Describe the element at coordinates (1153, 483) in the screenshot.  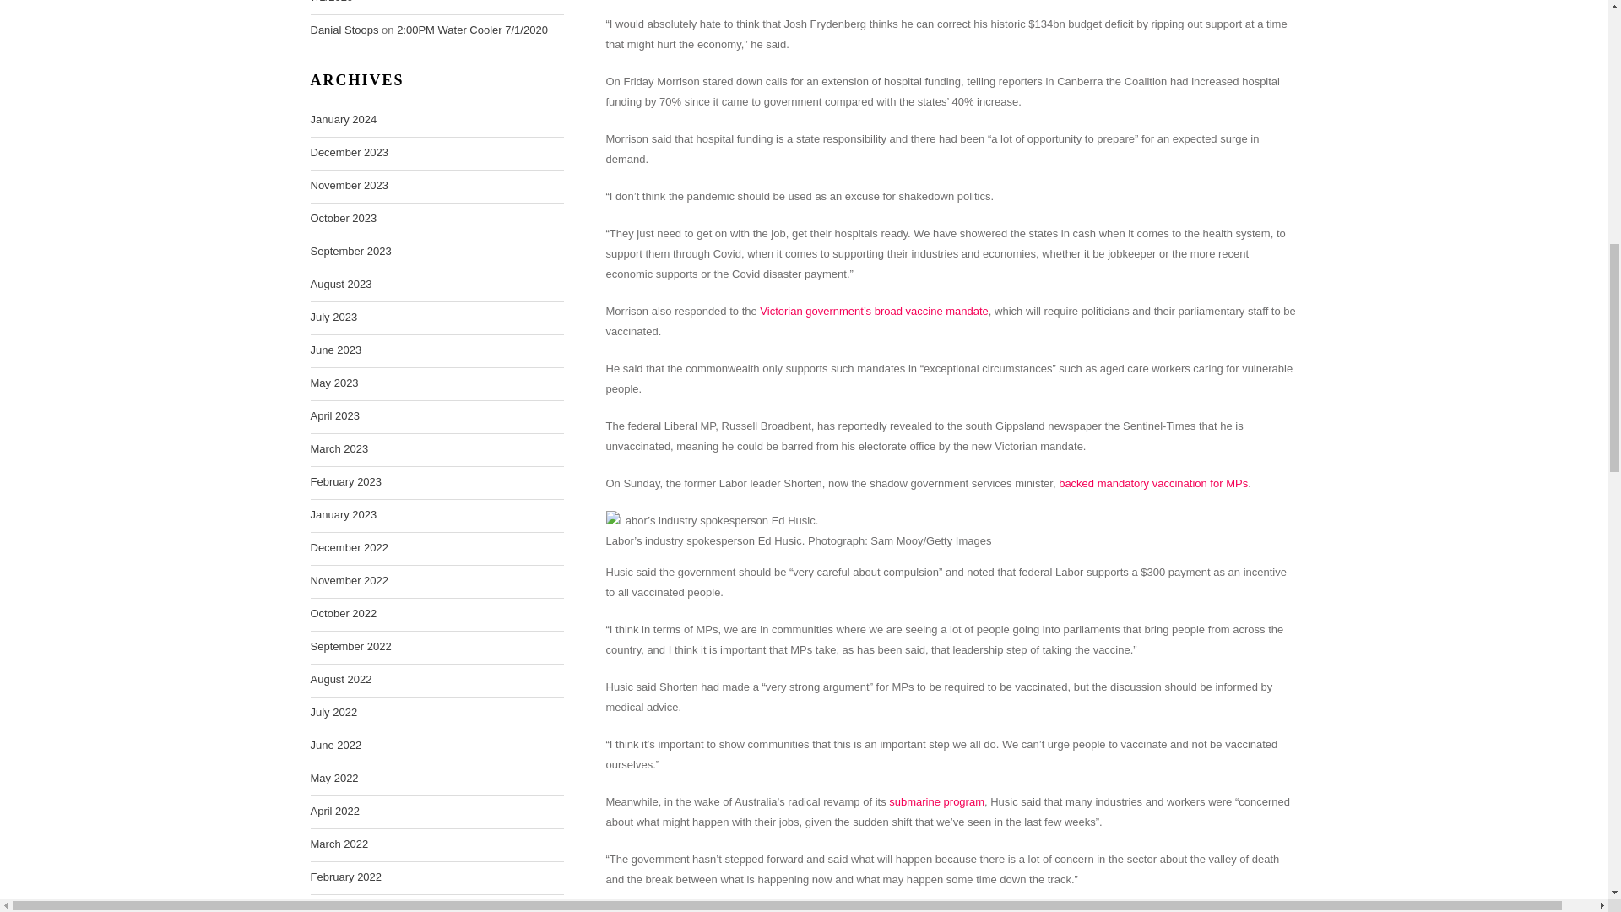
I see `backed mandatory vaccination for MPs` at that location.